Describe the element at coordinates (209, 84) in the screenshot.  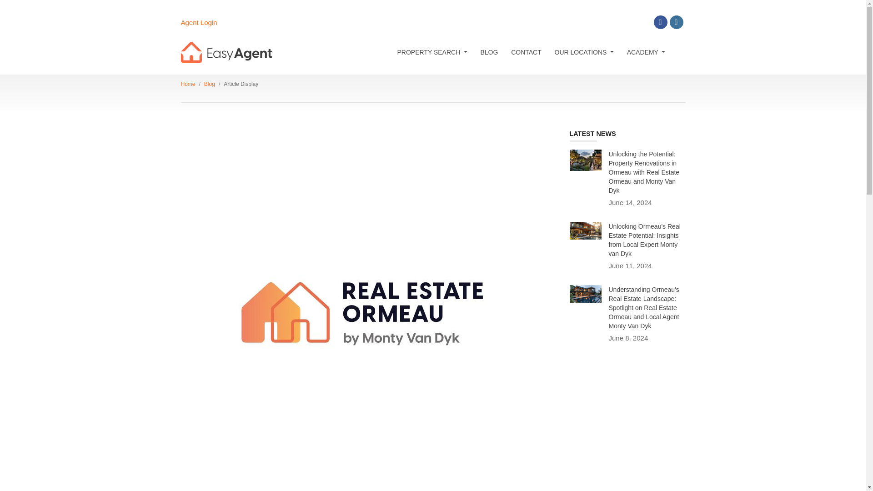
I see `Blog` at that location.